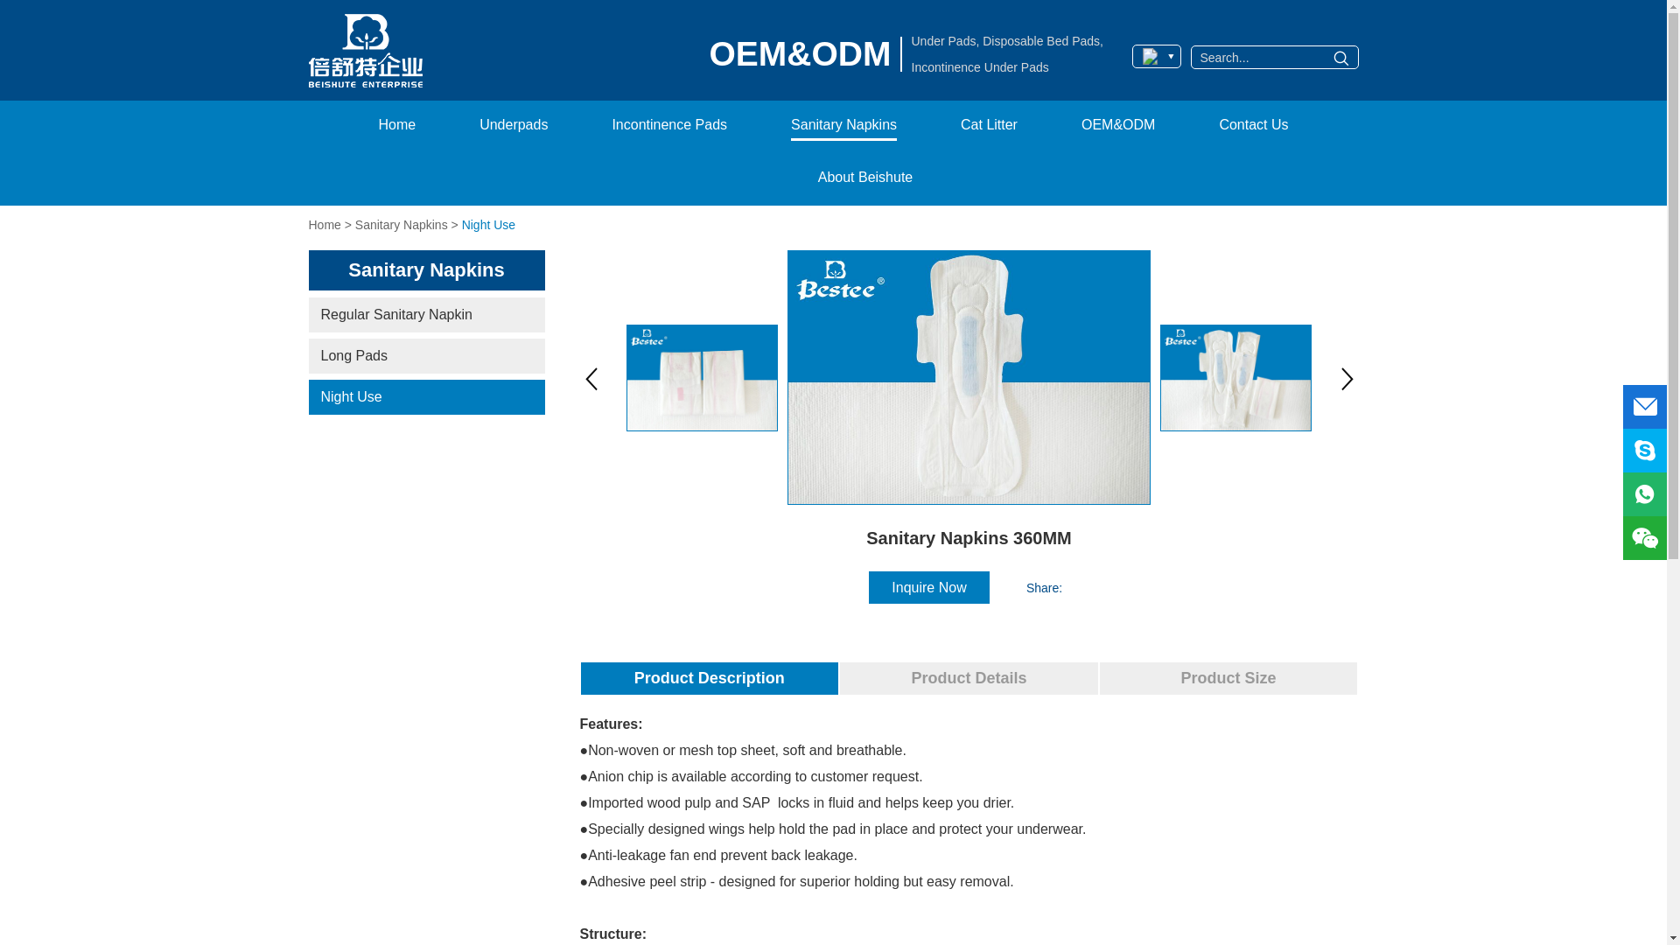  What do you see at coordinates (997, 67) in the screenshot?
I see `Incontinence Under Pads` at bounding box center [997, 67].